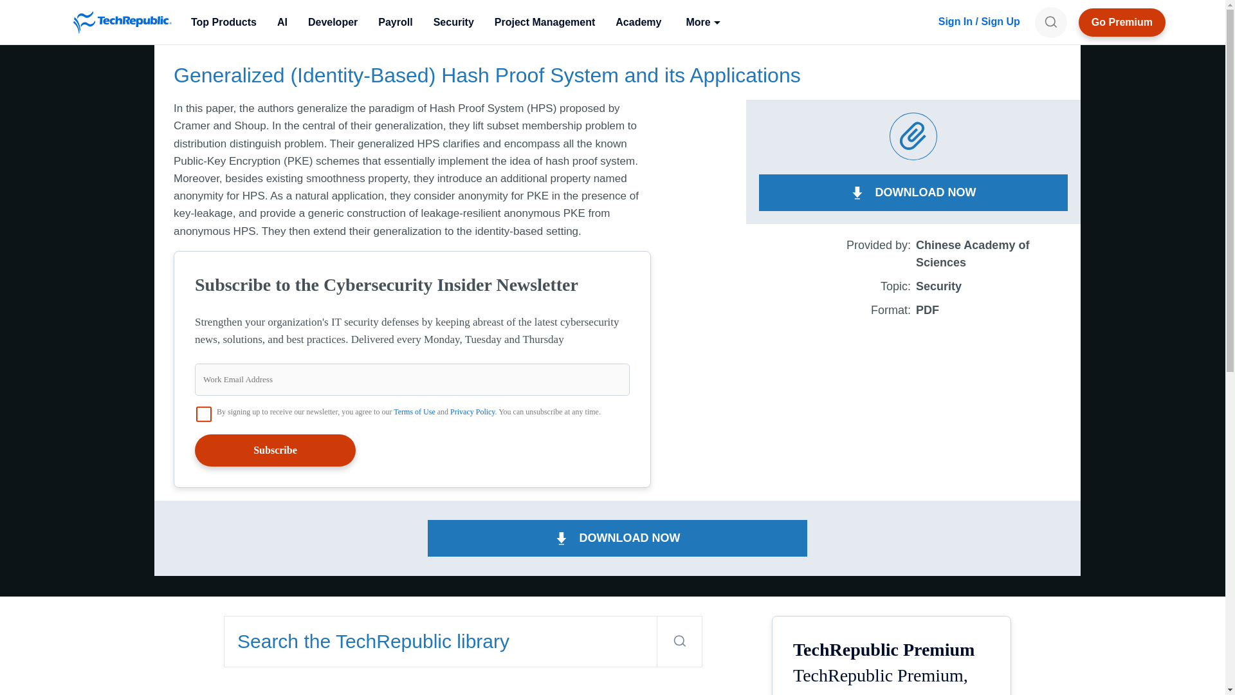 The image size is (1235, 695). Describe the element at coordinates (333, 22) in the screenshot. I see `Developer` at that location.